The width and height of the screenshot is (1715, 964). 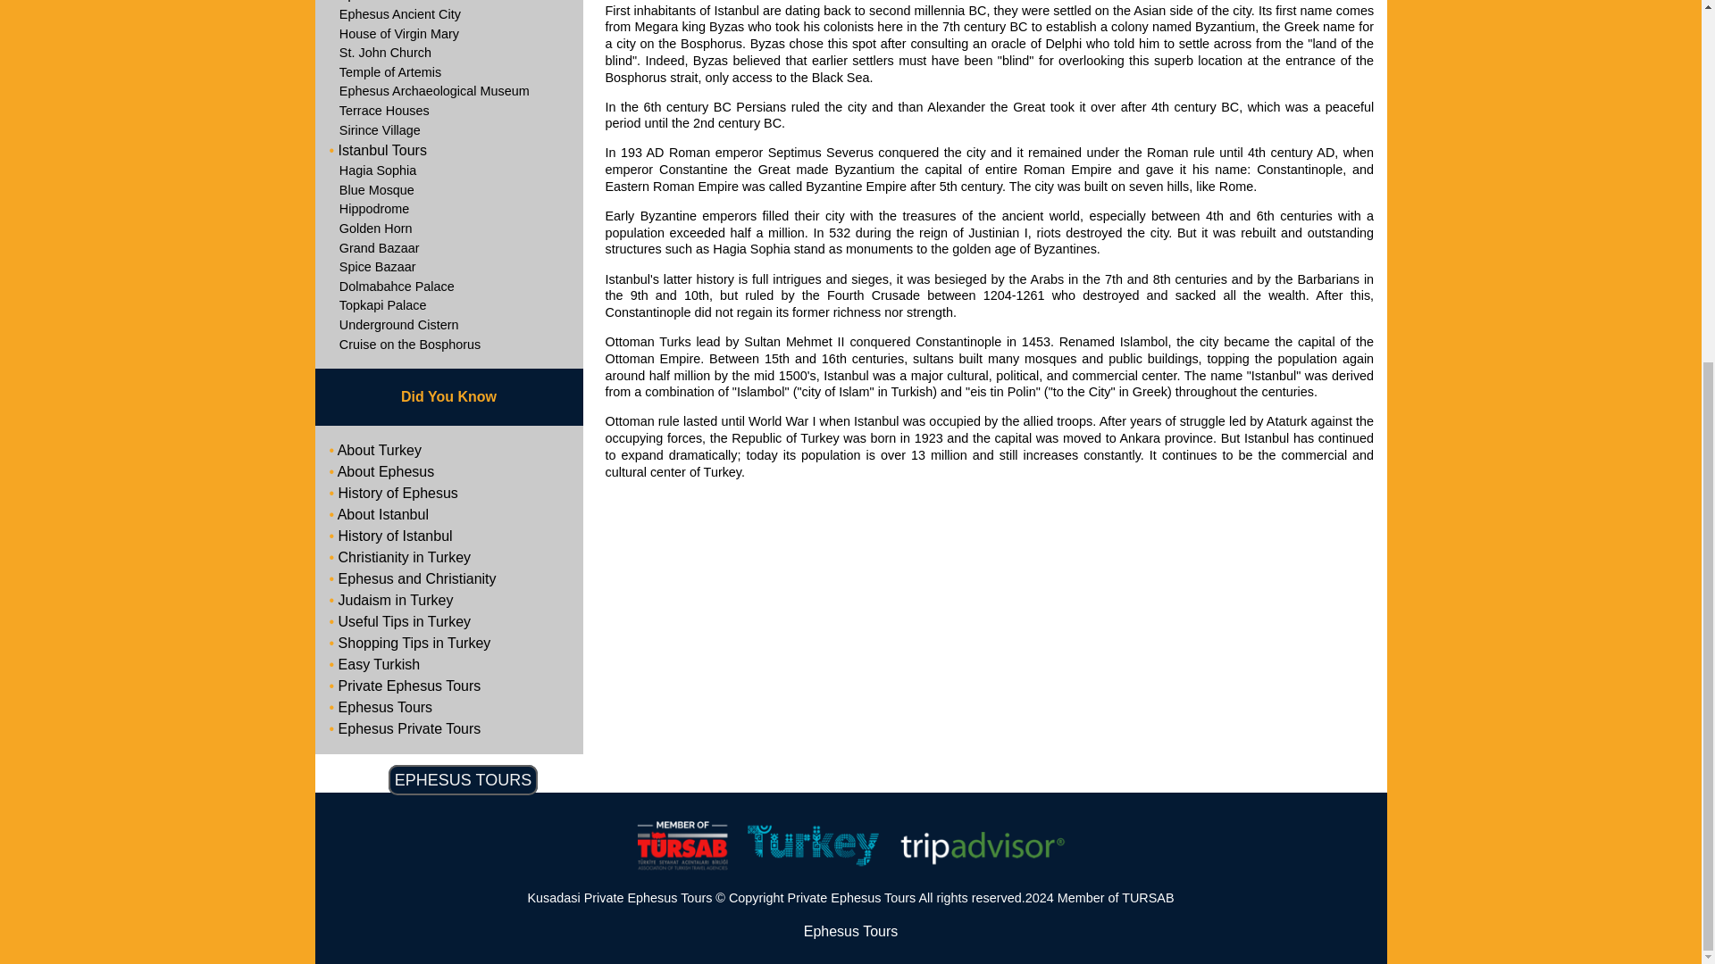 I want to click on Terrace Houses, so click(x=448, y=112).